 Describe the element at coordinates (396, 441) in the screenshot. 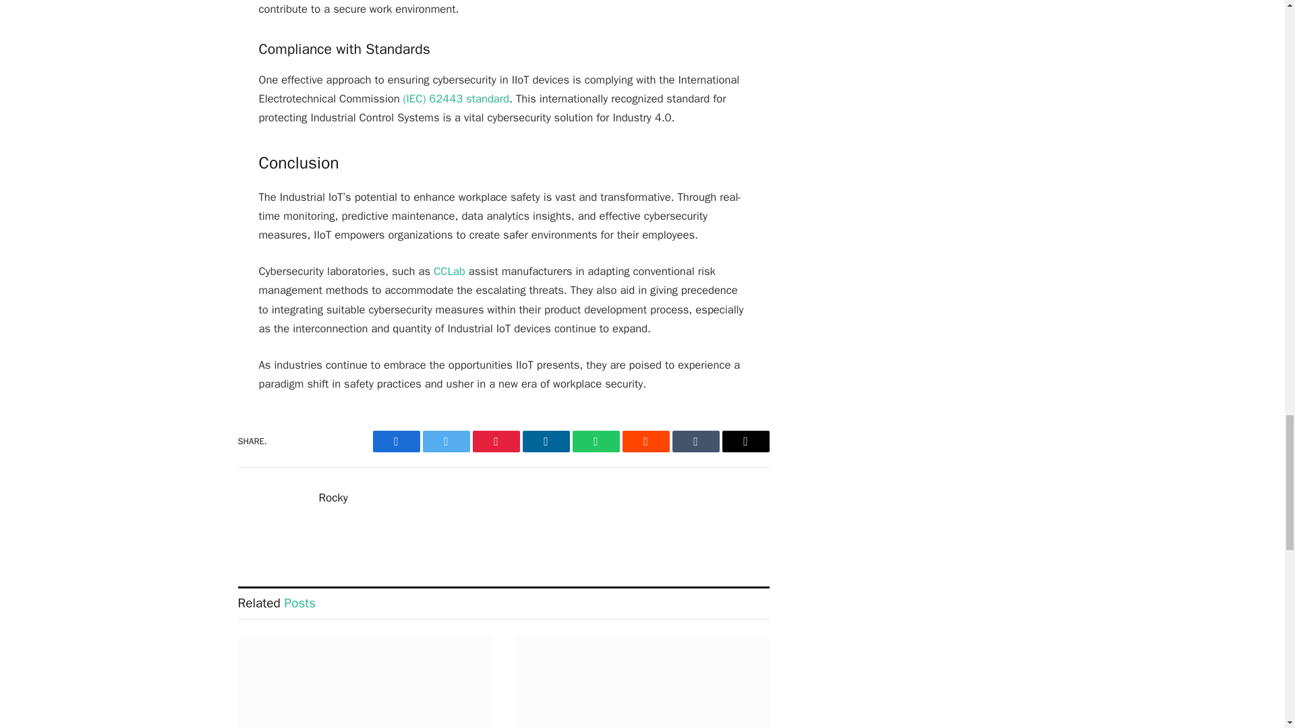

I see `Facebook` at that location.